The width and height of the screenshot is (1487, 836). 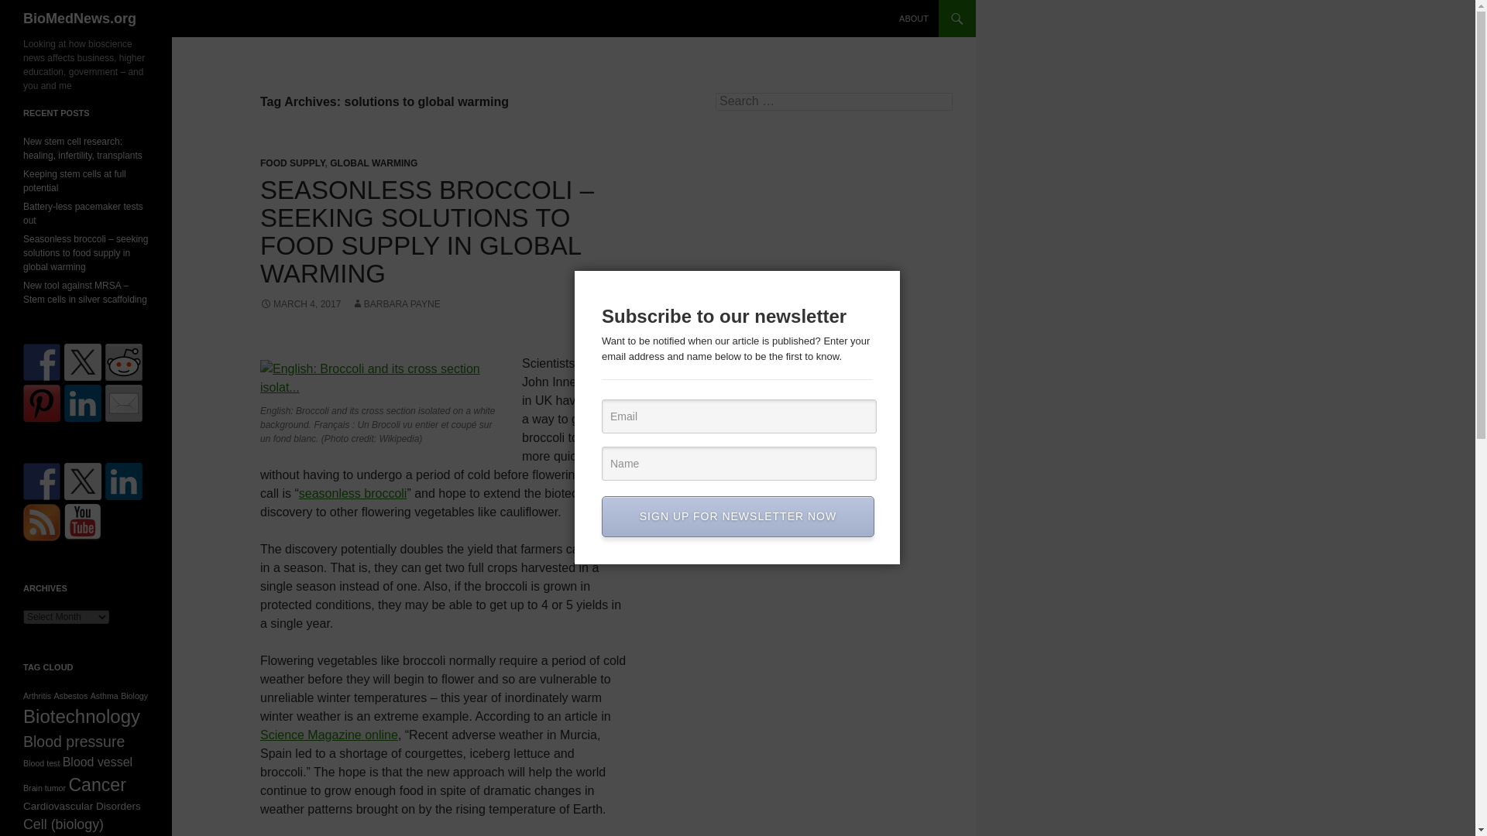 I want to click on Share on Reddit, so click(x=124, y=362).